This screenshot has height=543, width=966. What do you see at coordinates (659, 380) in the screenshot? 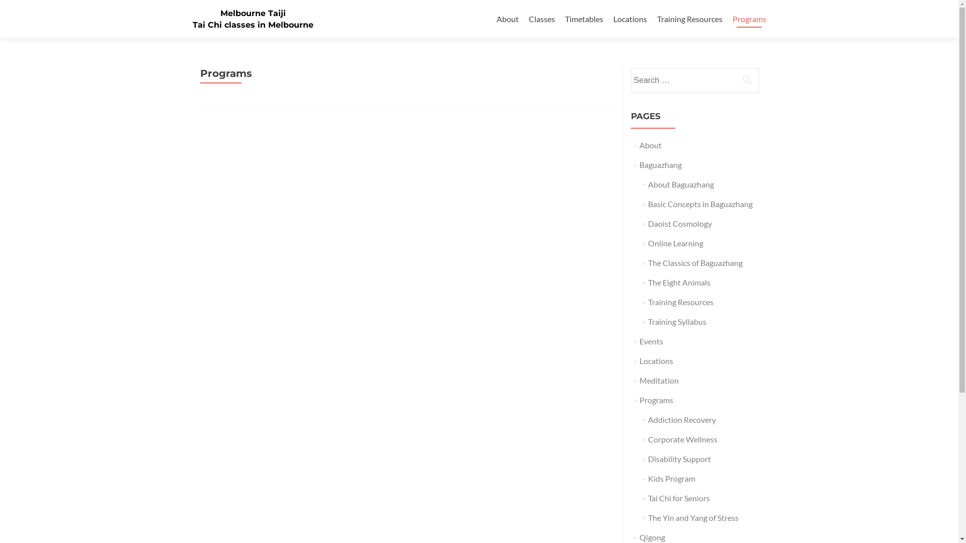
I see `Meditation` at bounding box center [659, 380].